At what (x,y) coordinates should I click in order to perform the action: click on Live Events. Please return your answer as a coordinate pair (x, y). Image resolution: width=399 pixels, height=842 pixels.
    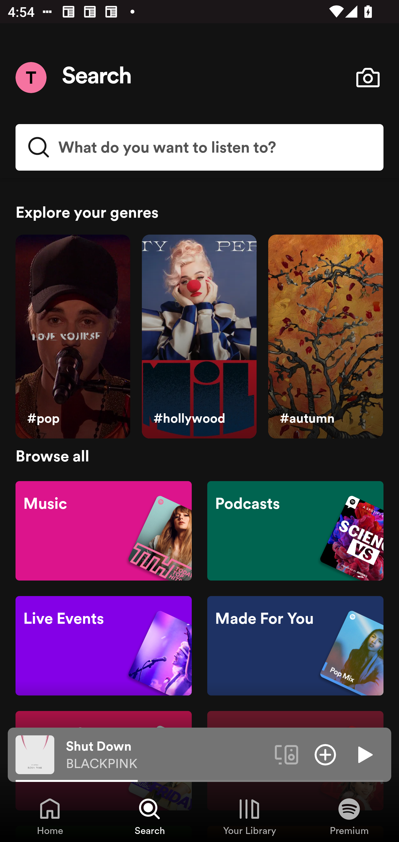
    Looking at the image, I should click on (104, 646).